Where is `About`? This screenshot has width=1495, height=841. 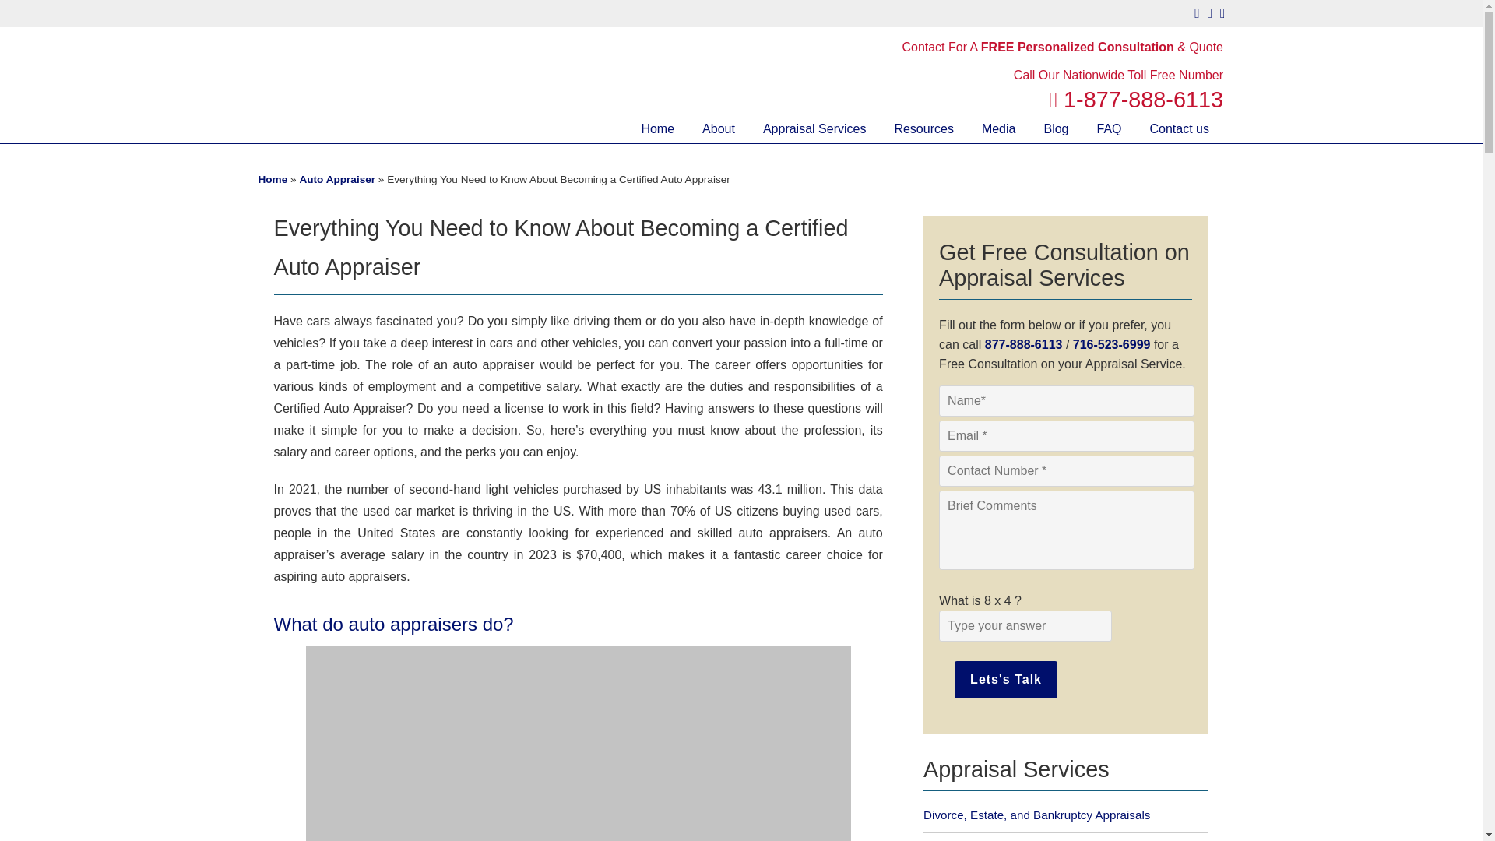
About is located at coordinates (718, 129).